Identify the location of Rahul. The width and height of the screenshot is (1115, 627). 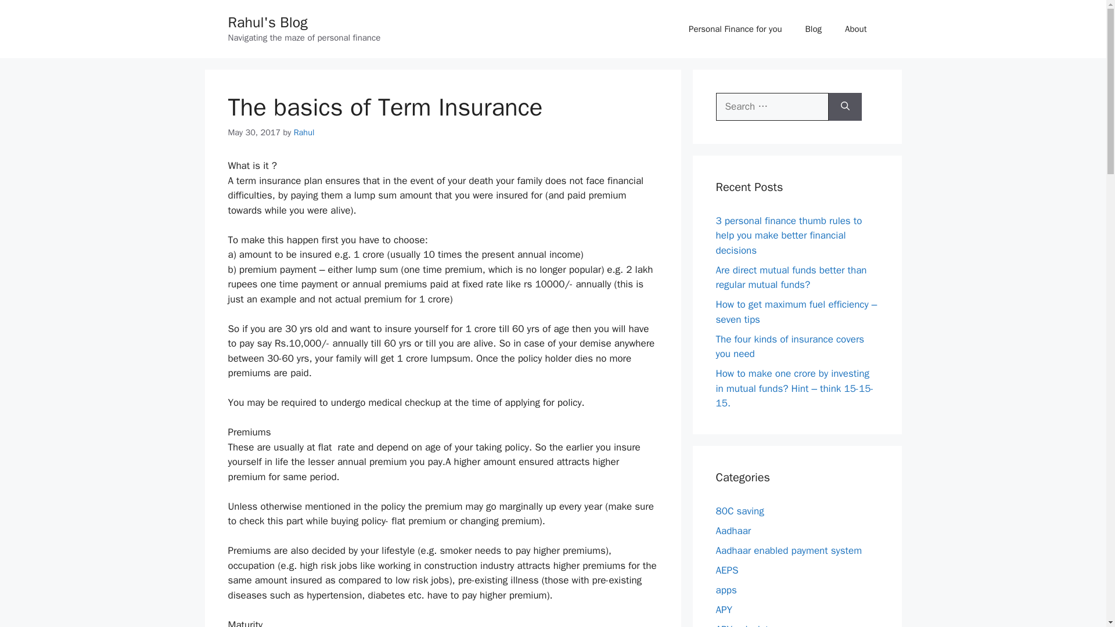
(304, 132).